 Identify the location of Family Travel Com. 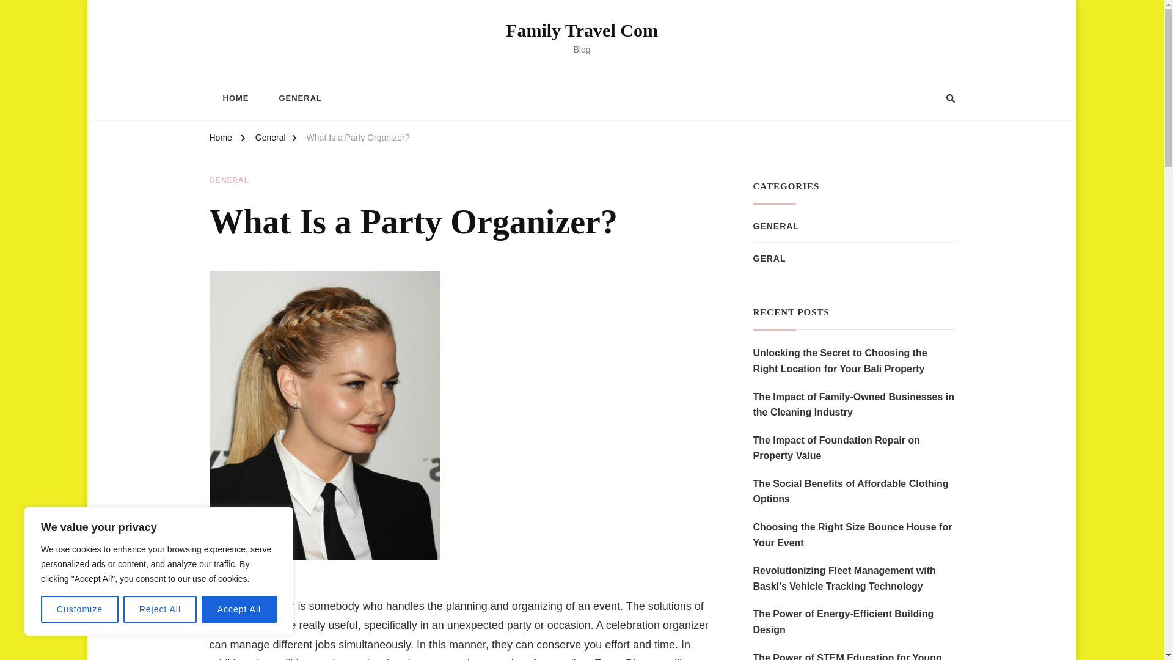
(582, 30).